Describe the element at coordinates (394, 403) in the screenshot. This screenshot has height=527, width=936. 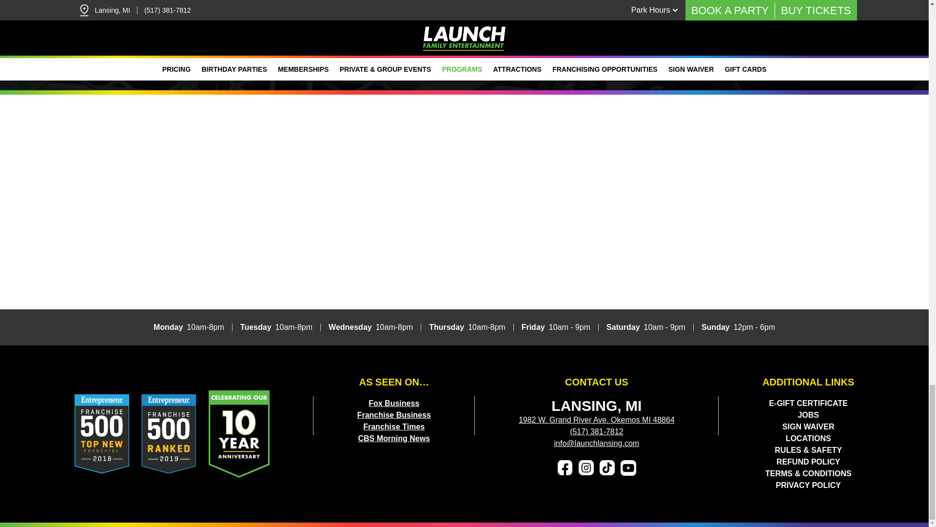
I see `Fox Business` at that location.